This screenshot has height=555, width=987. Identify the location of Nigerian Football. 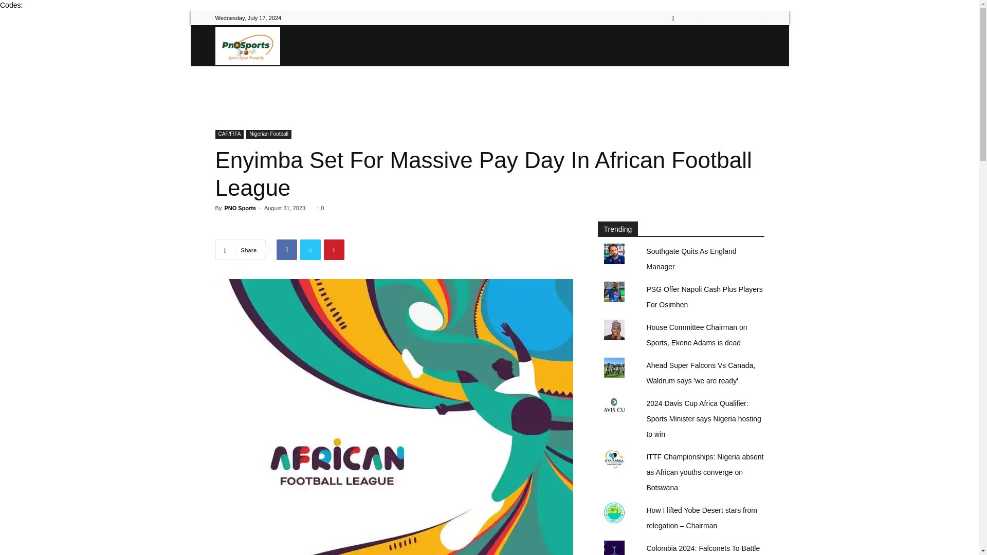
(268, 134).